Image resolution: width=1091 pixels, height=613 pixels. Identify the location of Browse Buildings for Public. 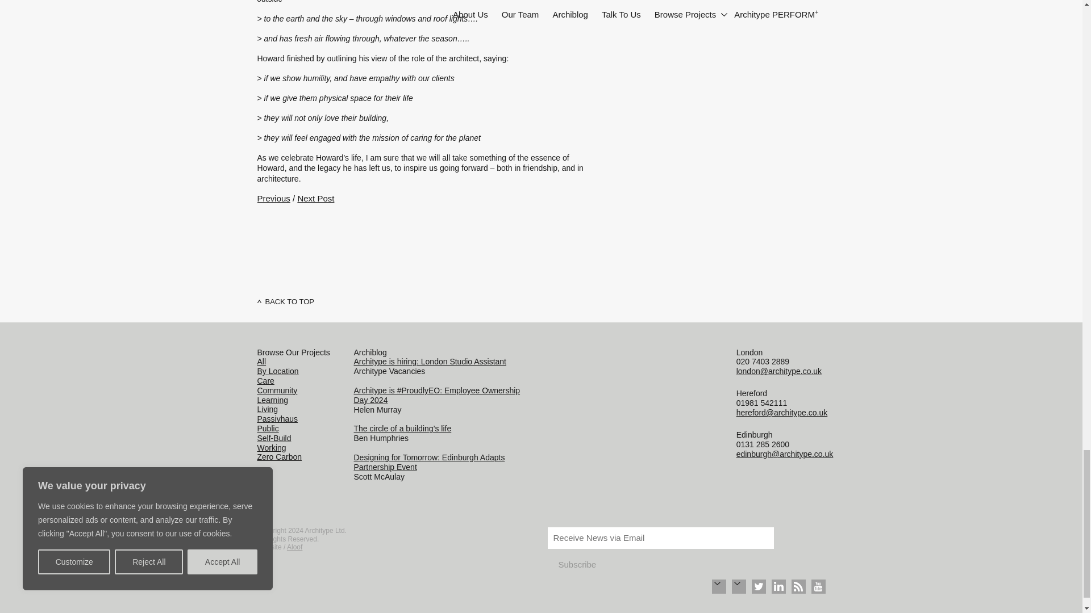
(267, 428).